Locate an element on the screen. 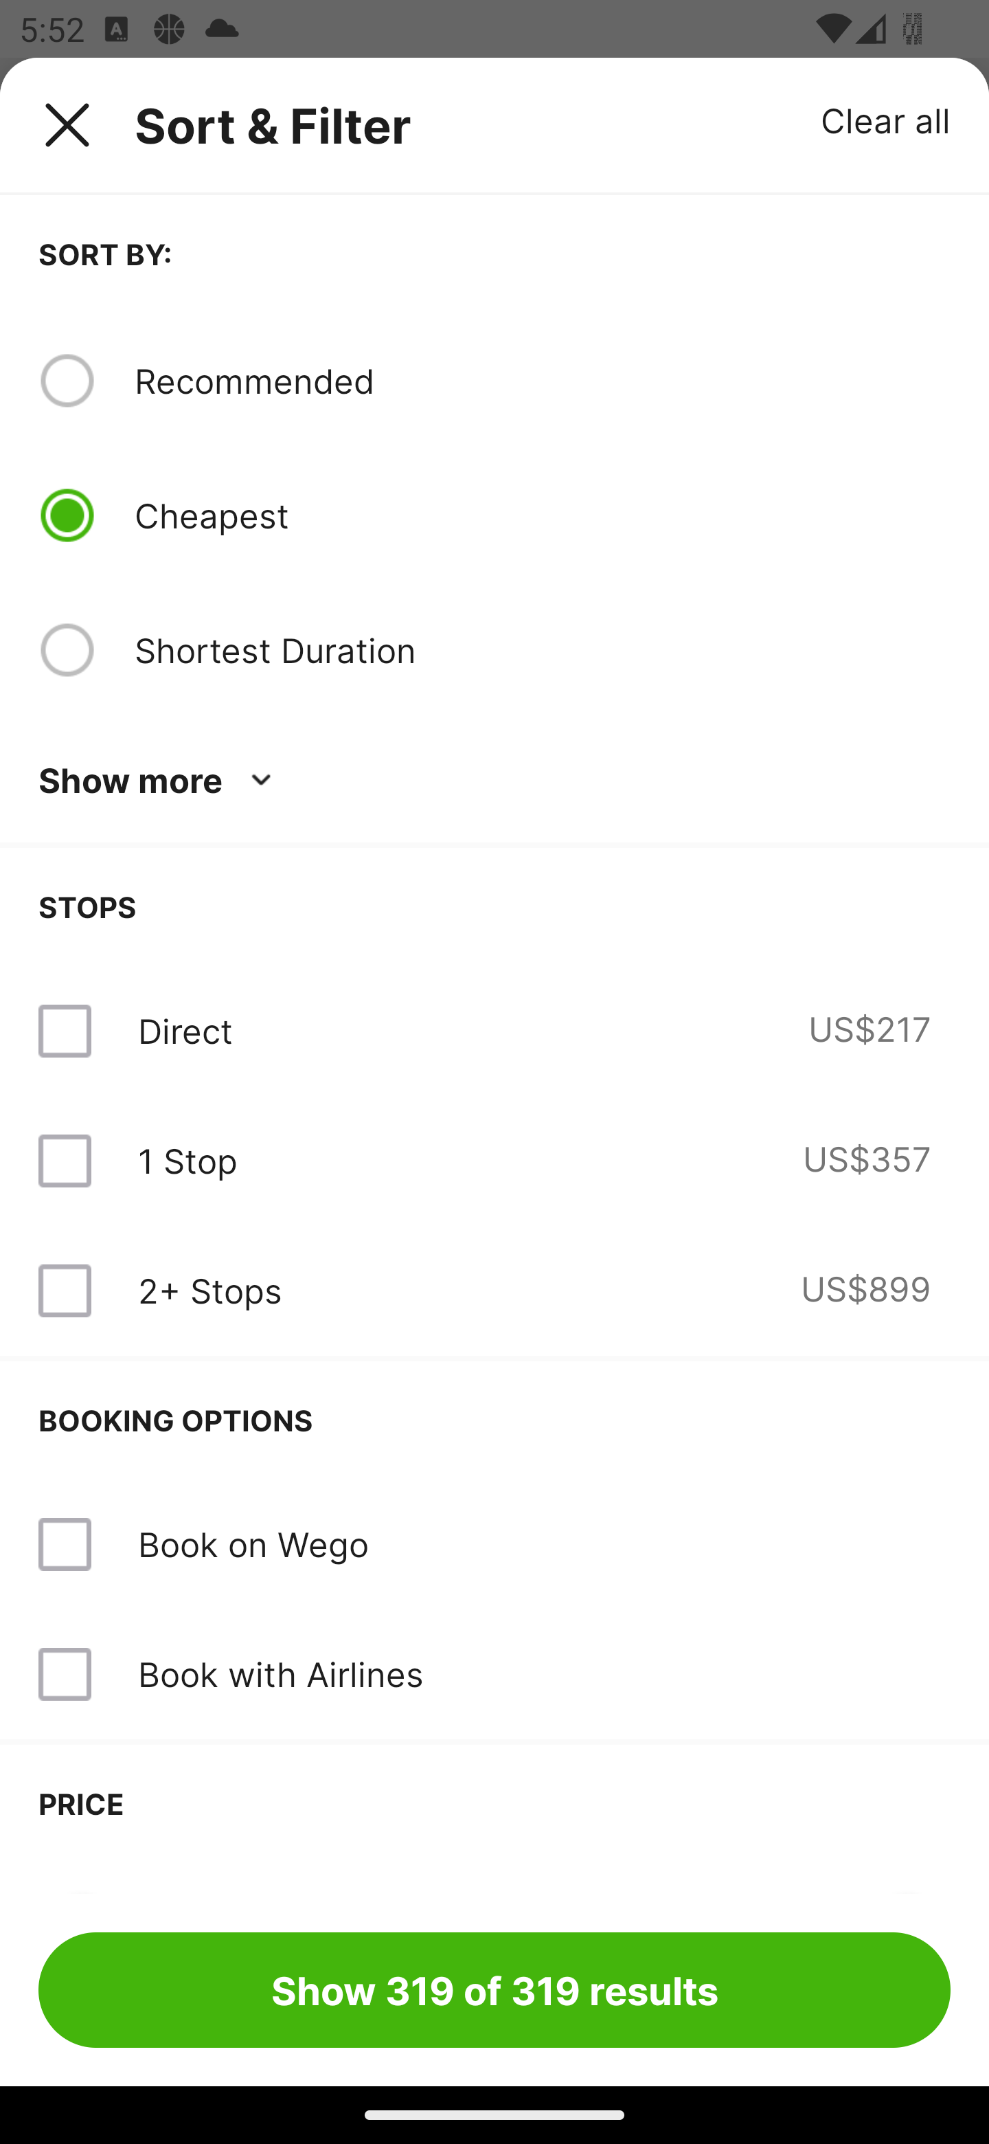 This screenshot has width=989, height=2144. Book with Airlines is located at coordinates (280, 1674).